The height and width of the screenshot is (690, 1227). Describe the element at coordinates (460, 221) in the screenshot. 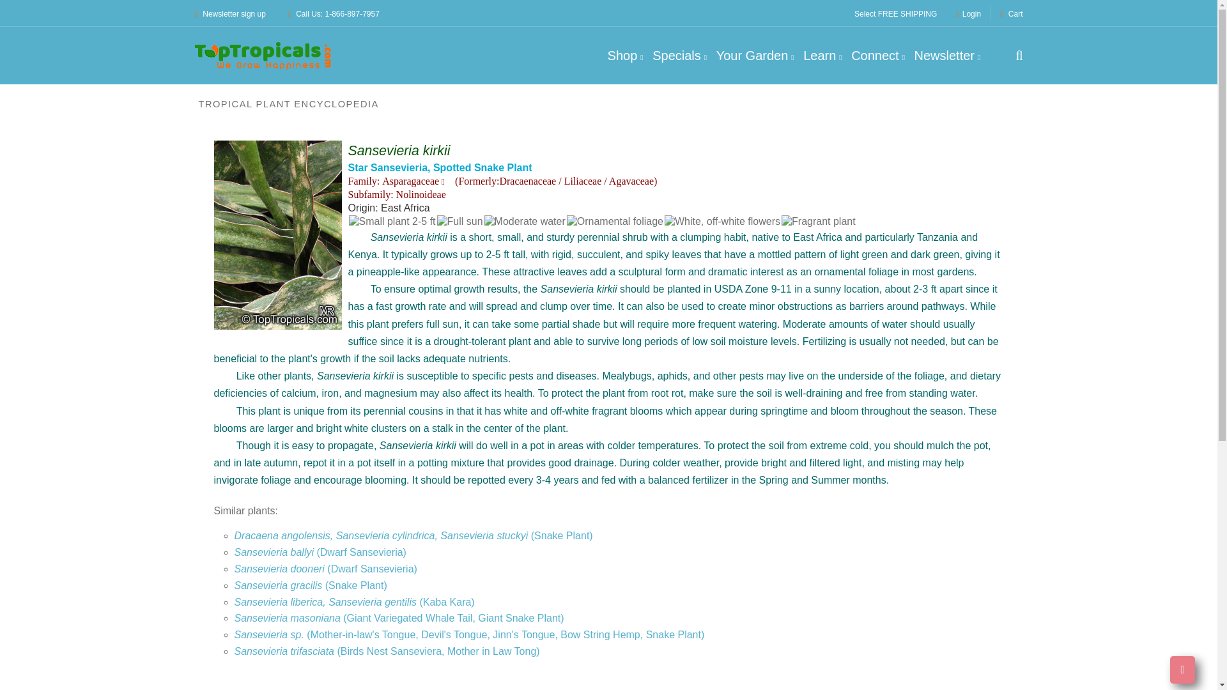

I see `Full sun` at that location.